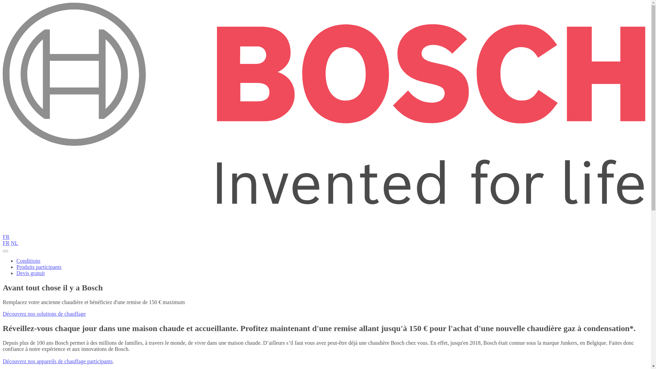 This screenshot has height=369, width=656. I want to click on Devis gratuit, so click(31, 273).